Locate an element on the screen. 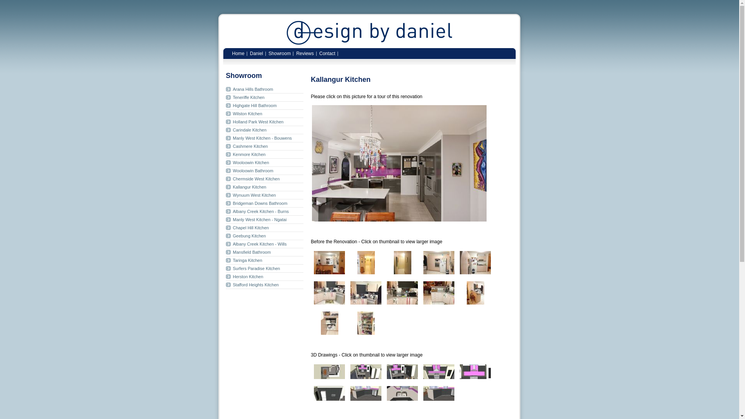 Image resolution: width=745 pixels, height=419 pixels. Reviews is located at coordinates (305, 53).